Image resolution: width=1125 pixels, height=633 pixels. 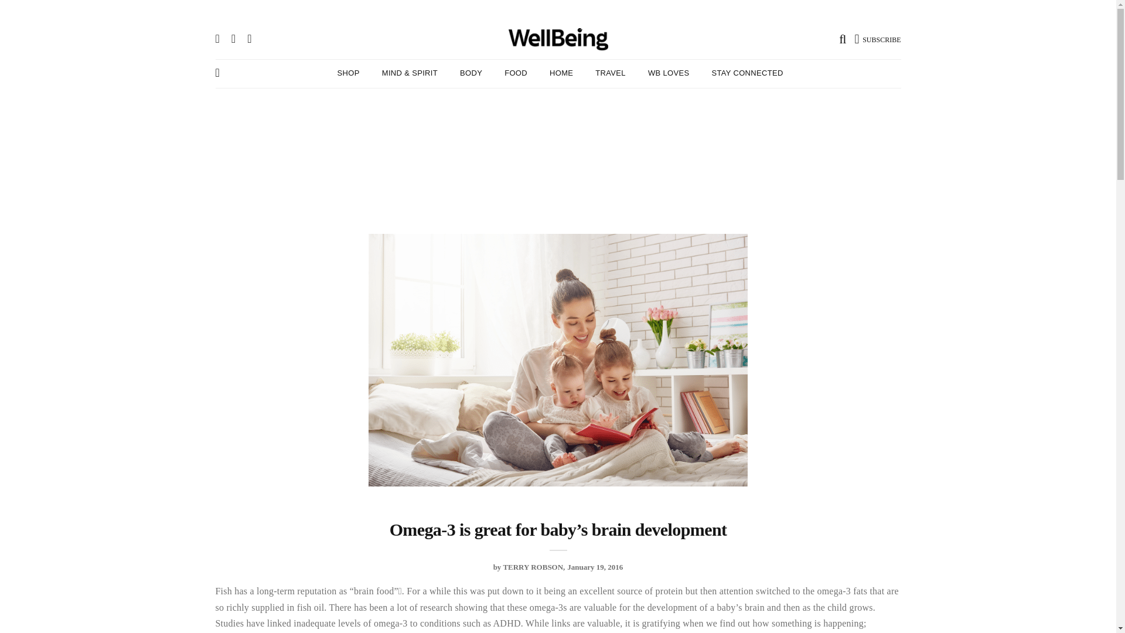 What do you see at coordinates (471, 73) in the screenshot?
I see `Body` at bounding box center [471, 73].